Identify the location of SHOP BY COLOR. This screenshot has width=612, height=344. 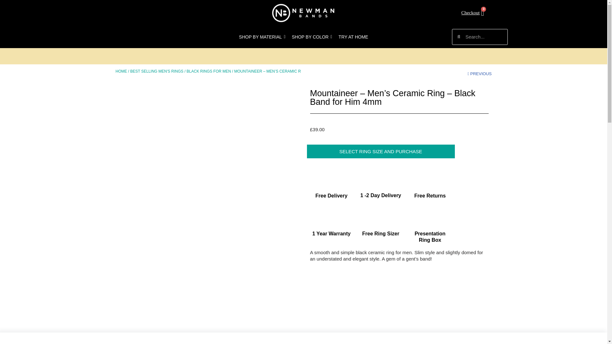
(312, 37).